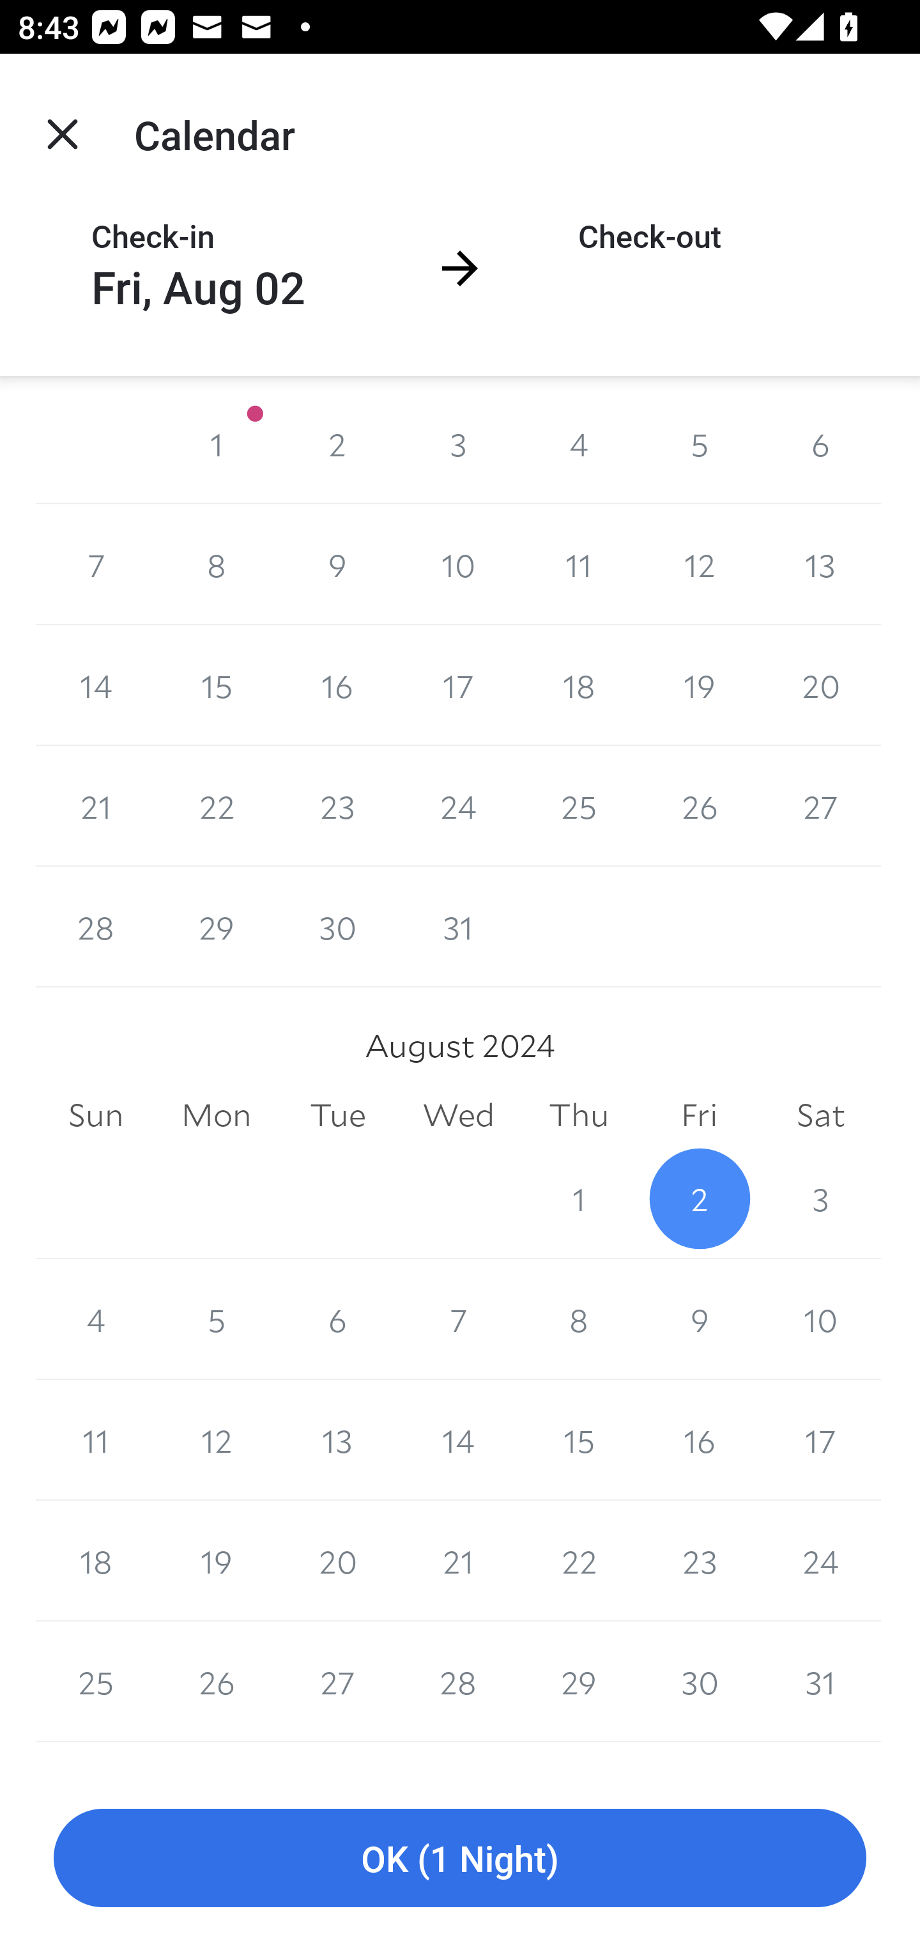  Describe the element at coordinates (216, 444) in the screenshot. I see `1 1 July 2024` at that location.